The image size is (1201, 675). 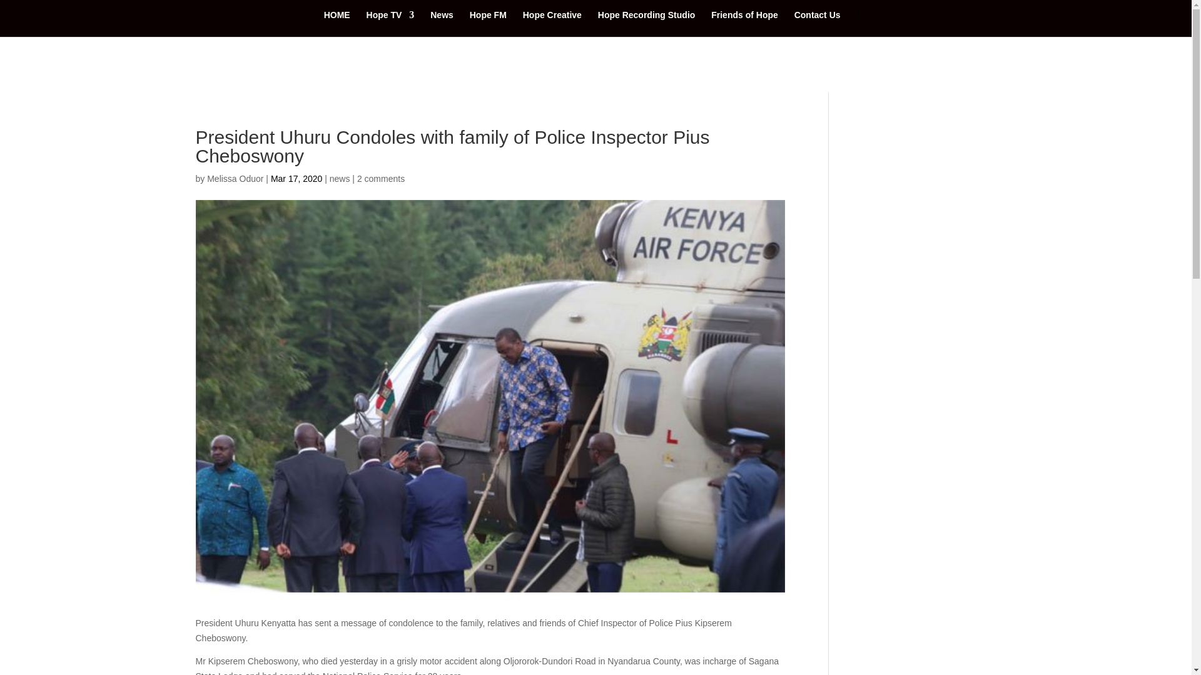 I want to click on news, so click(x=340, y=178).